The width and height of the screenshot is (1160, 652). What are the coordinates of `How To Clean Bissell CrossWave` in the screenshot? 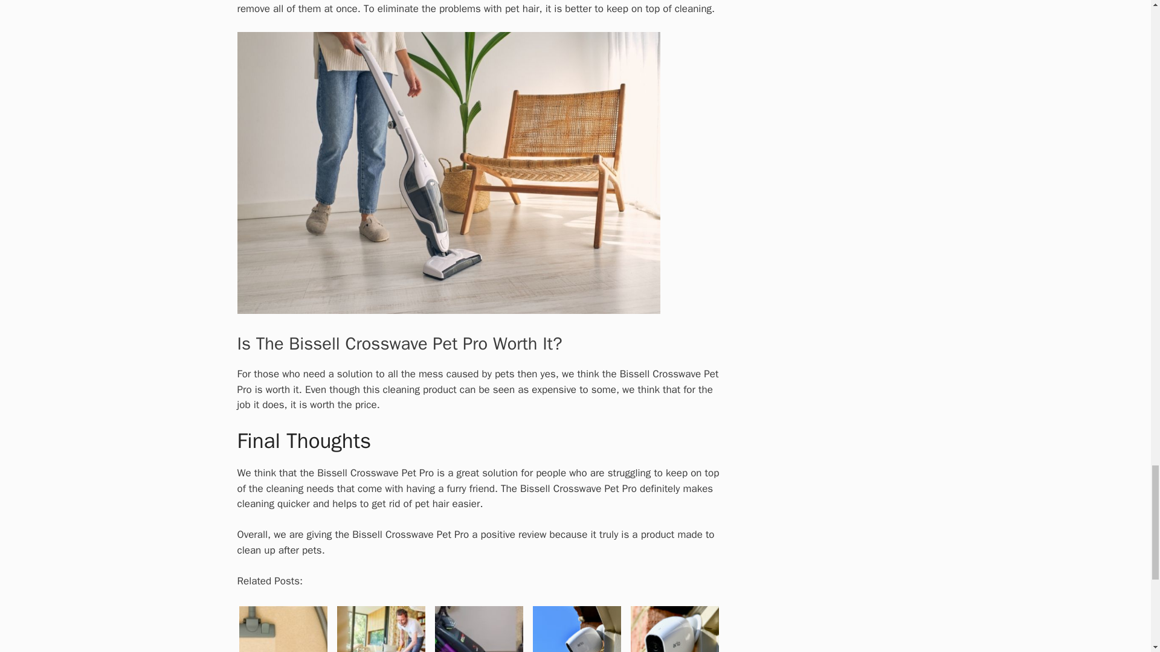 It's located at (381, 629).